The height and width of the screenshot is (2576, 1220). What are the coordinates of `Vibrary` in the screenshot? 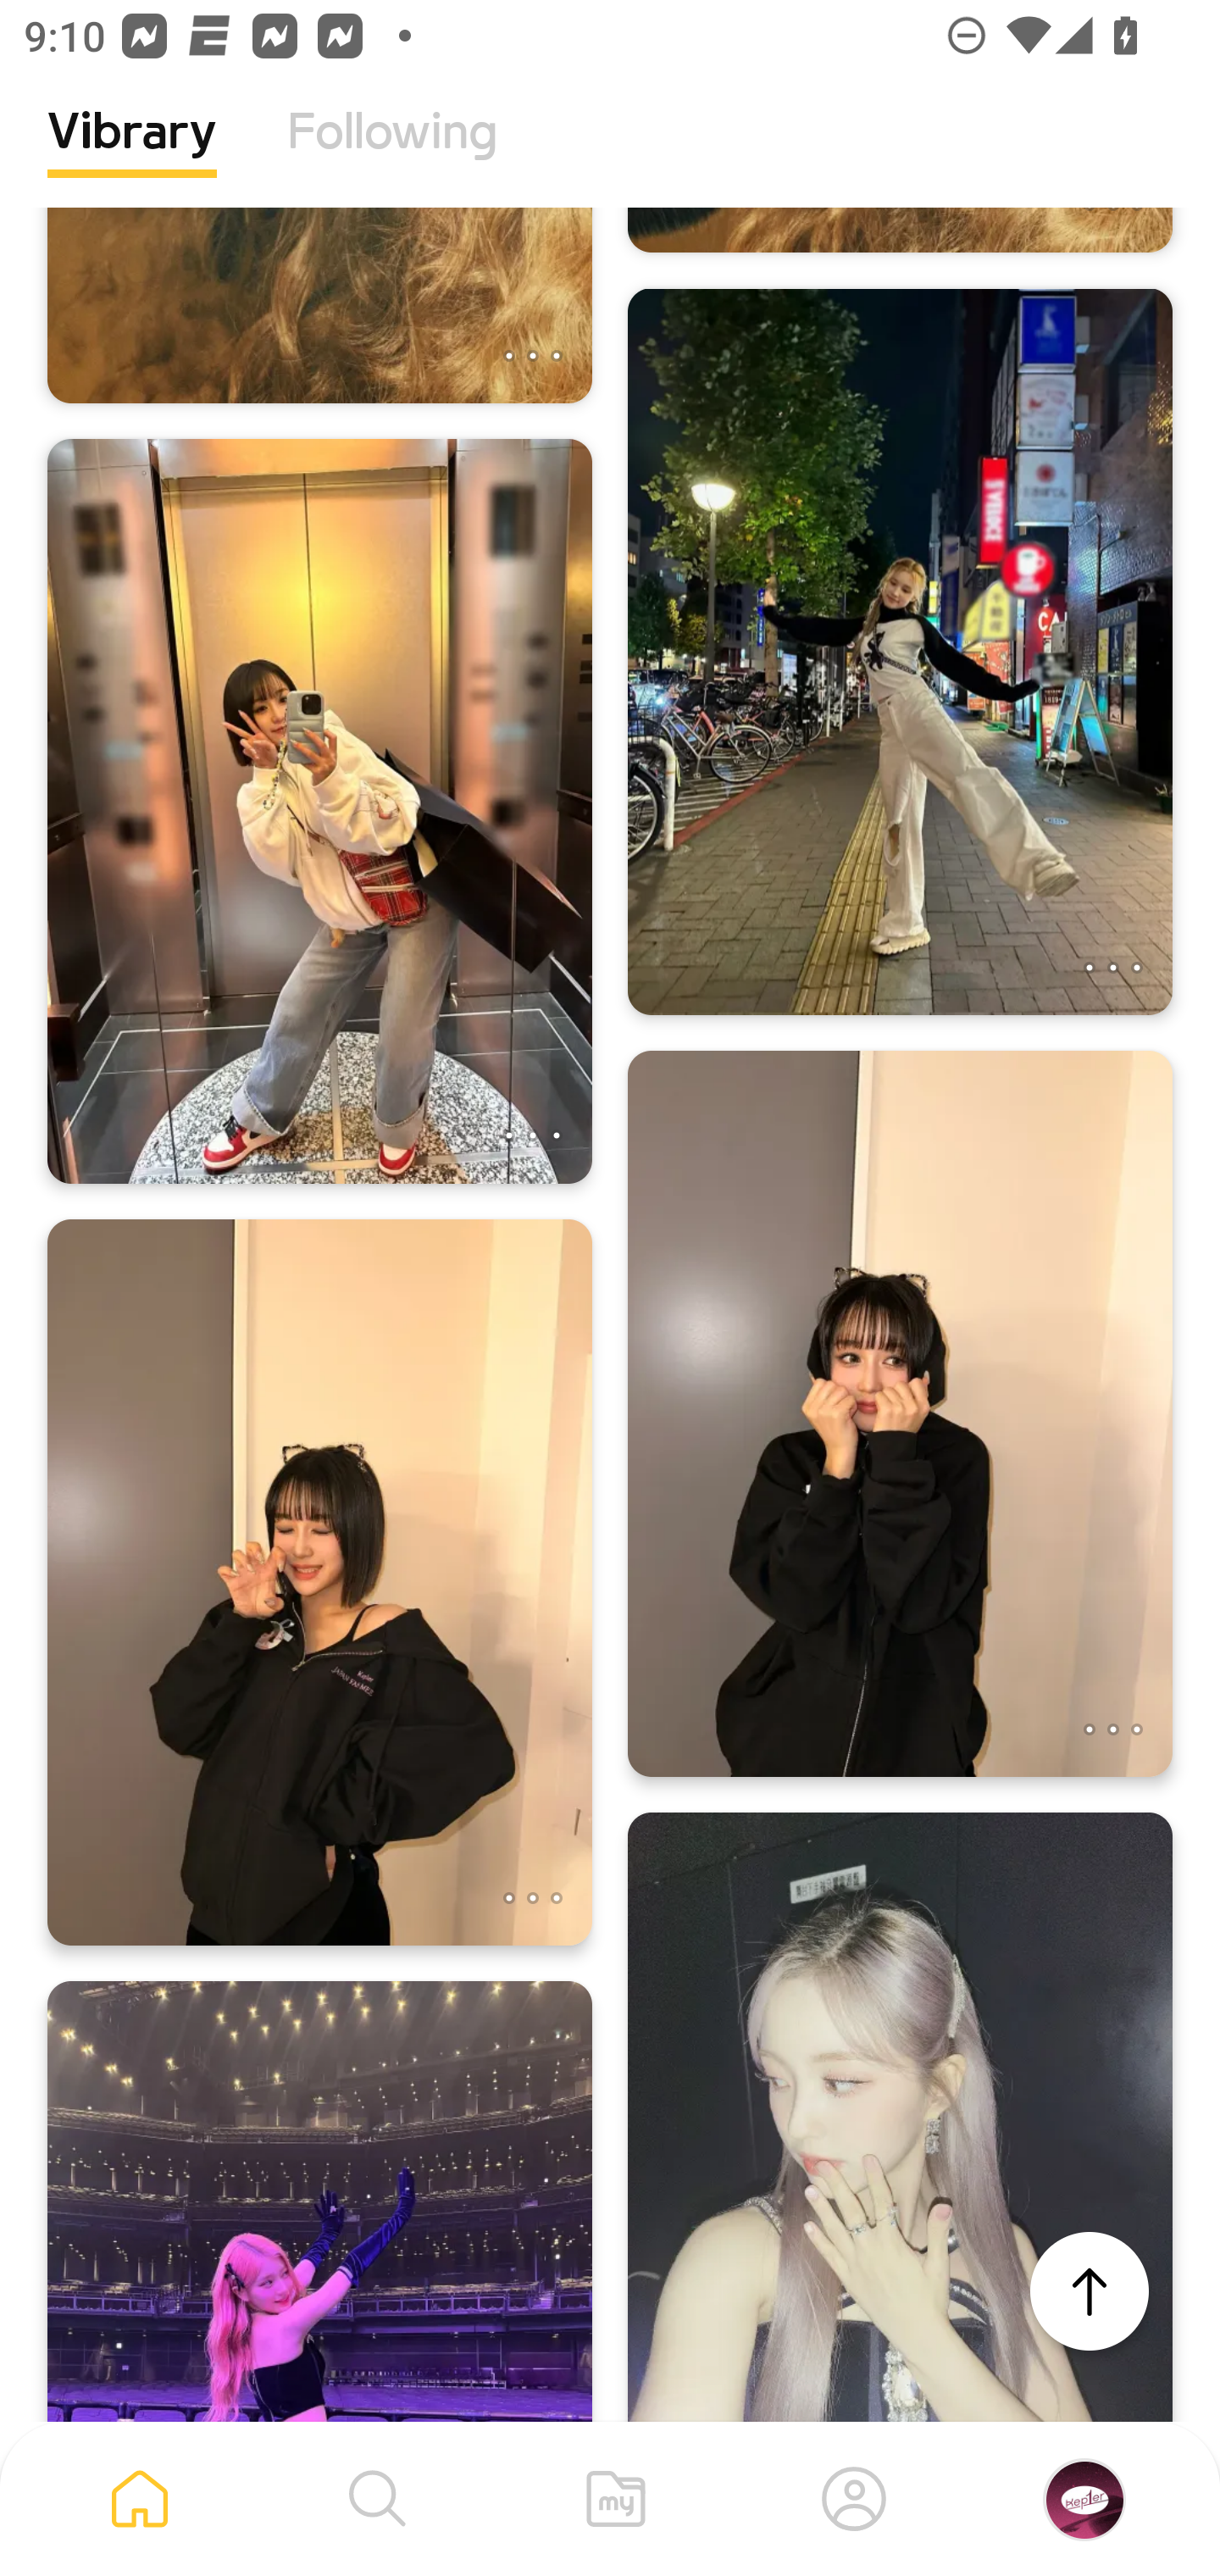 It's located at (132, 157).